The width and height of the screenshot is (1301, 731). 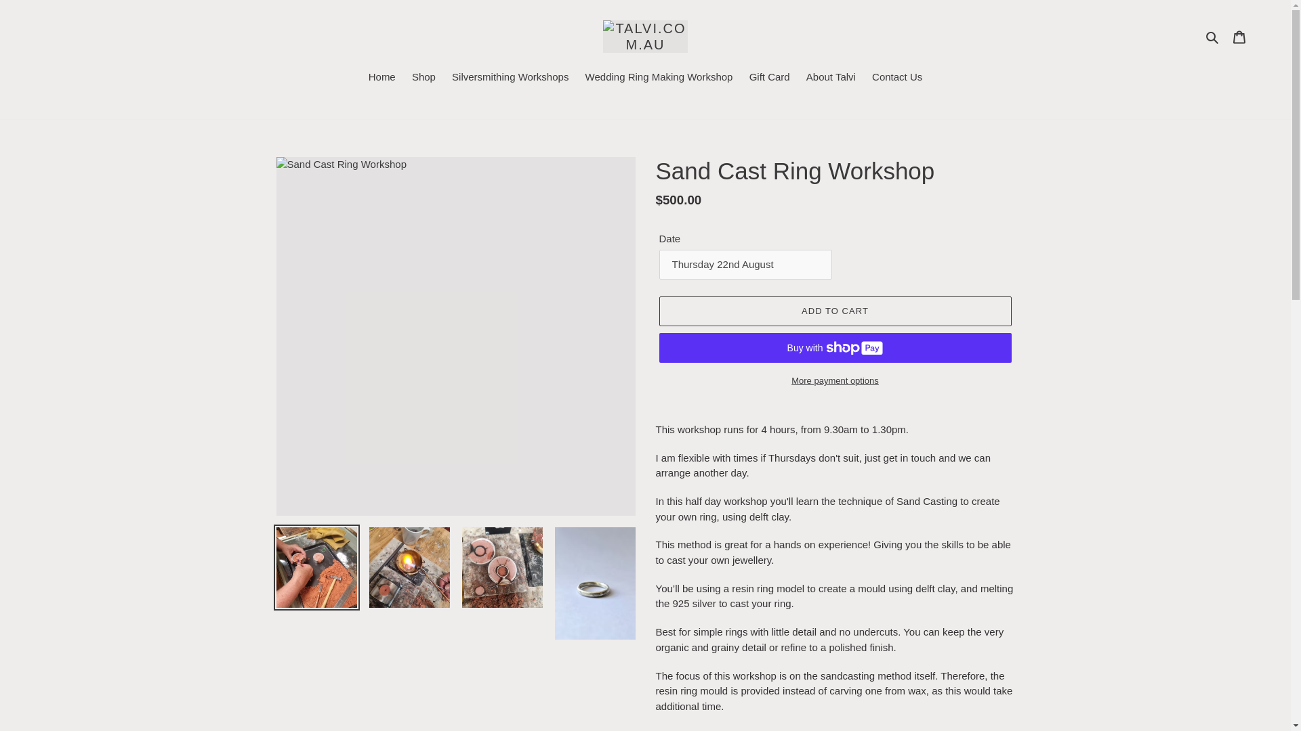 What do you see at coordinates (381, 78) in the screenshot?
I see `Home` at bounding box center [381, 78].